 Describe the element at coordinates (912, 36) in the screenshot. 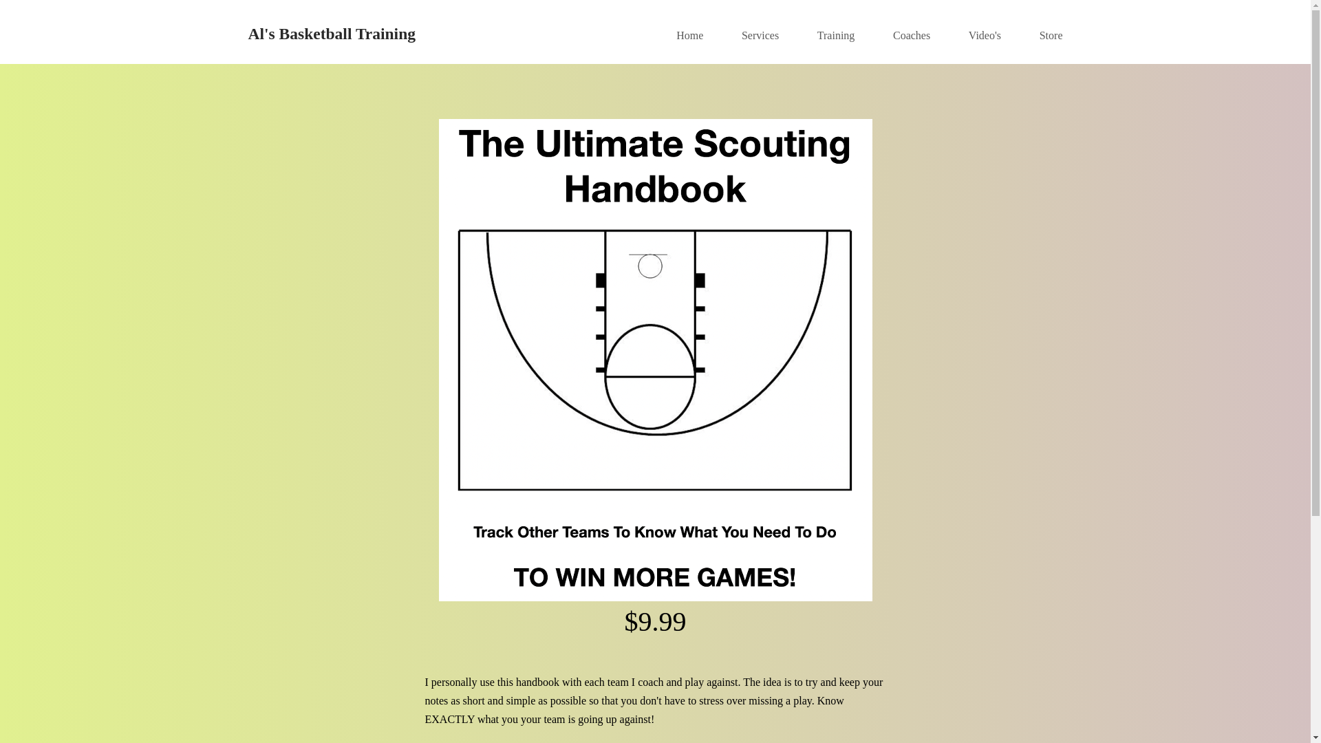

I see `Coaches` at that location.